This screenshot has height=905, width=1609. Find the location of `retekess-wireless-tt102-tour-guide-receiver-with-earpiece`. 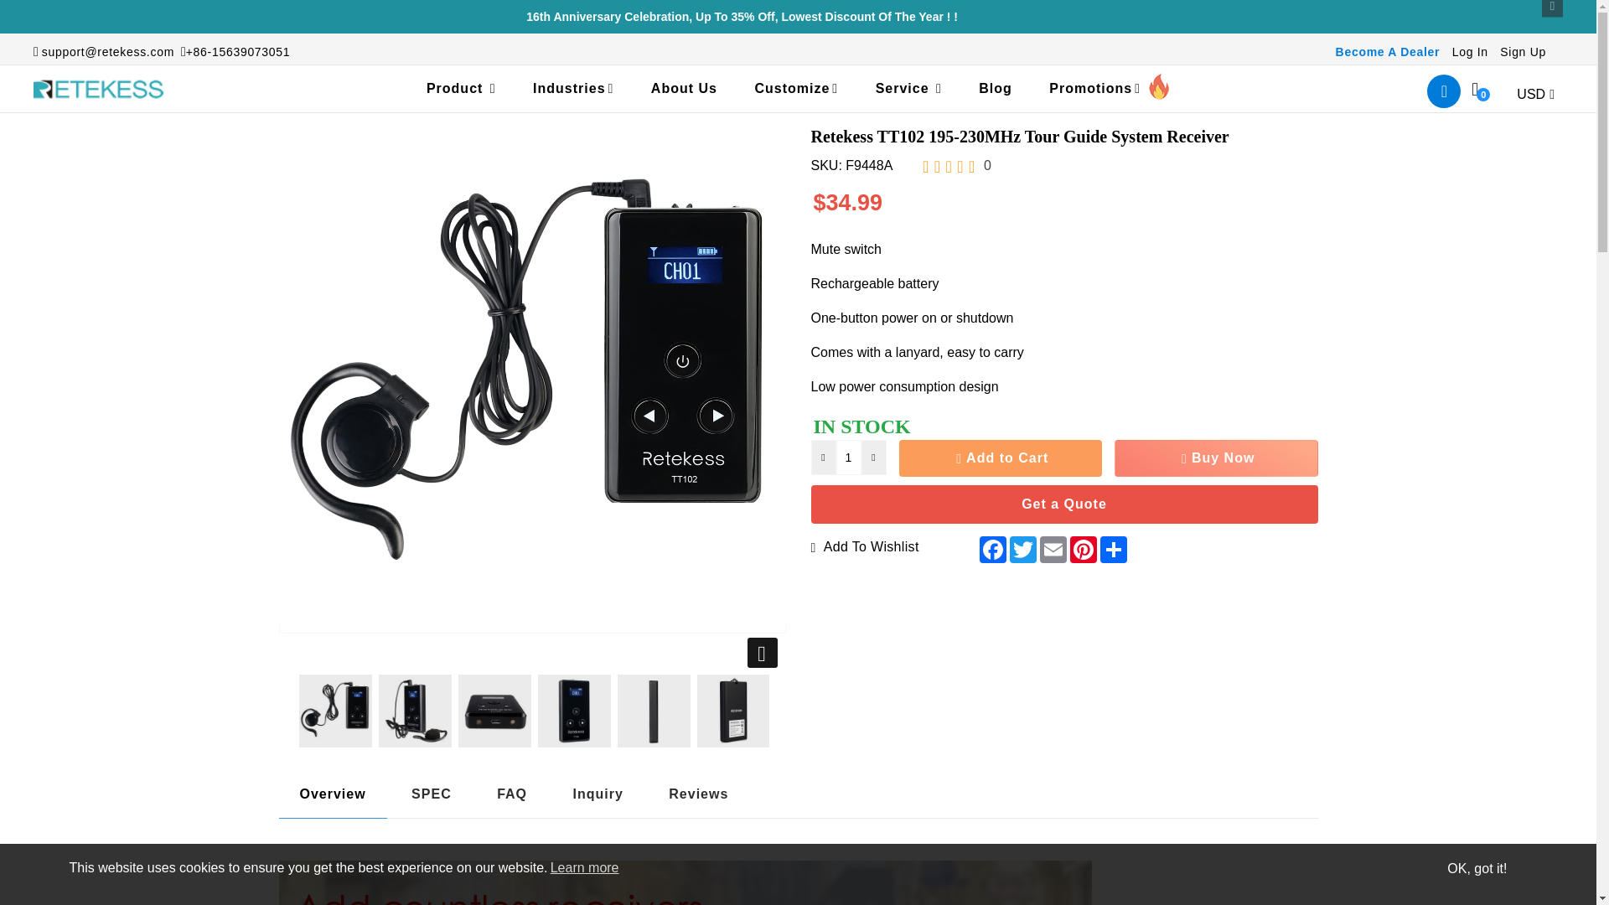

retekess-wireless-tt102-tour-guide-receiver-with-earpiece is located at coordinates (334, 711).